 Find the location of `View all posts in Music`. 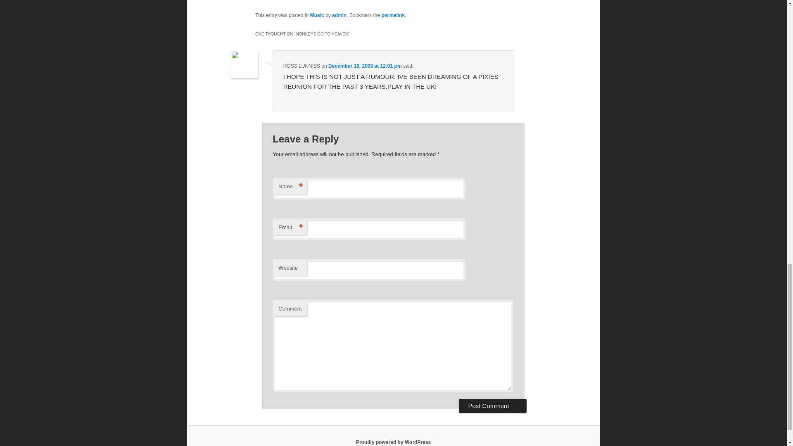

View all posts in Music is located at coordinates (317, 15).